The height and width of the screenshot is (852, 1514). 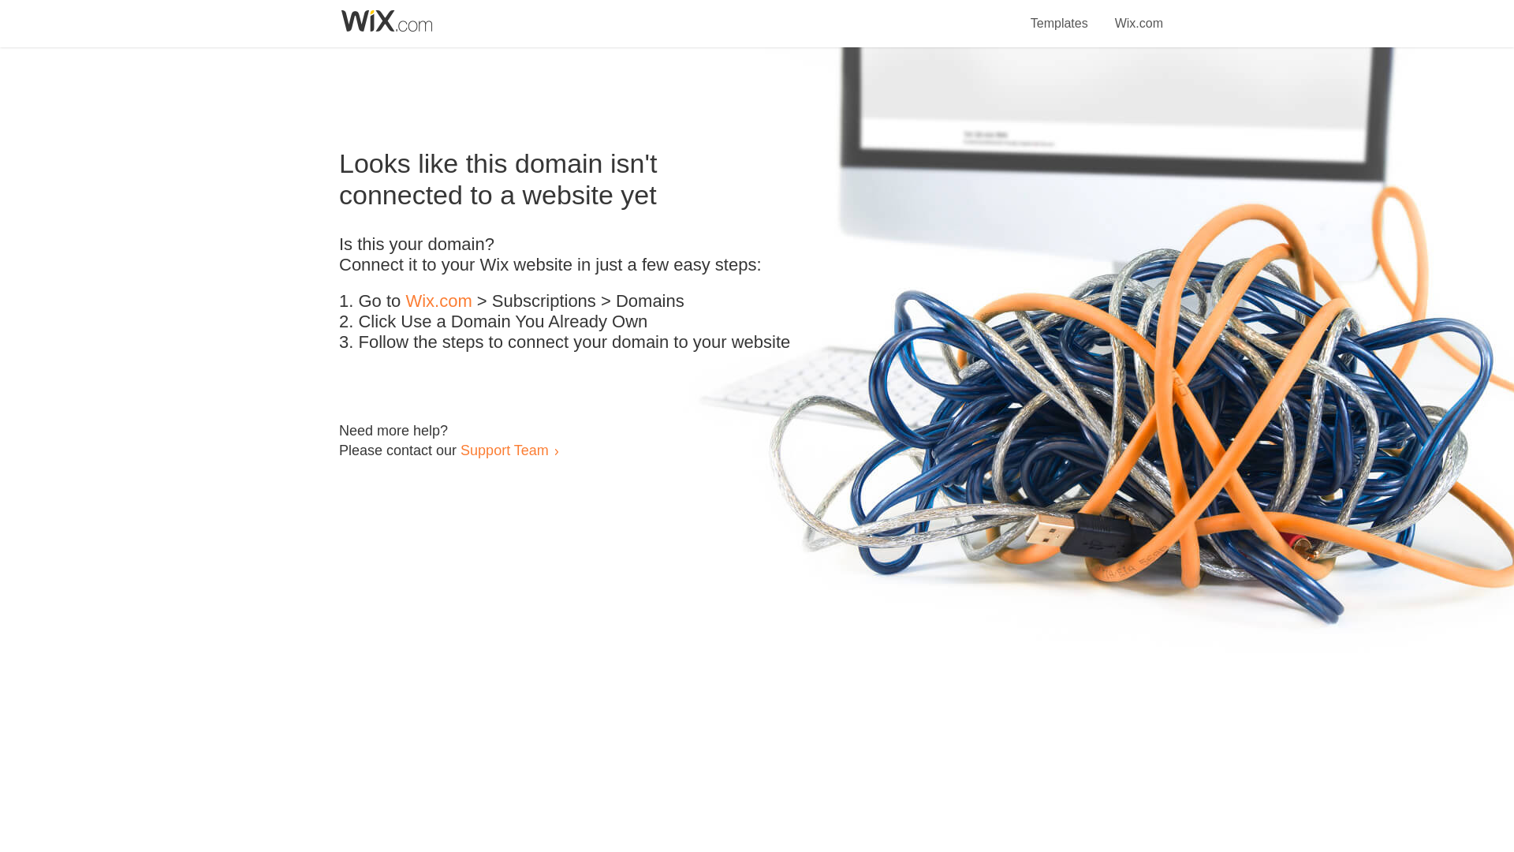 I want to click on Templates, so click(x=1060, y=14).